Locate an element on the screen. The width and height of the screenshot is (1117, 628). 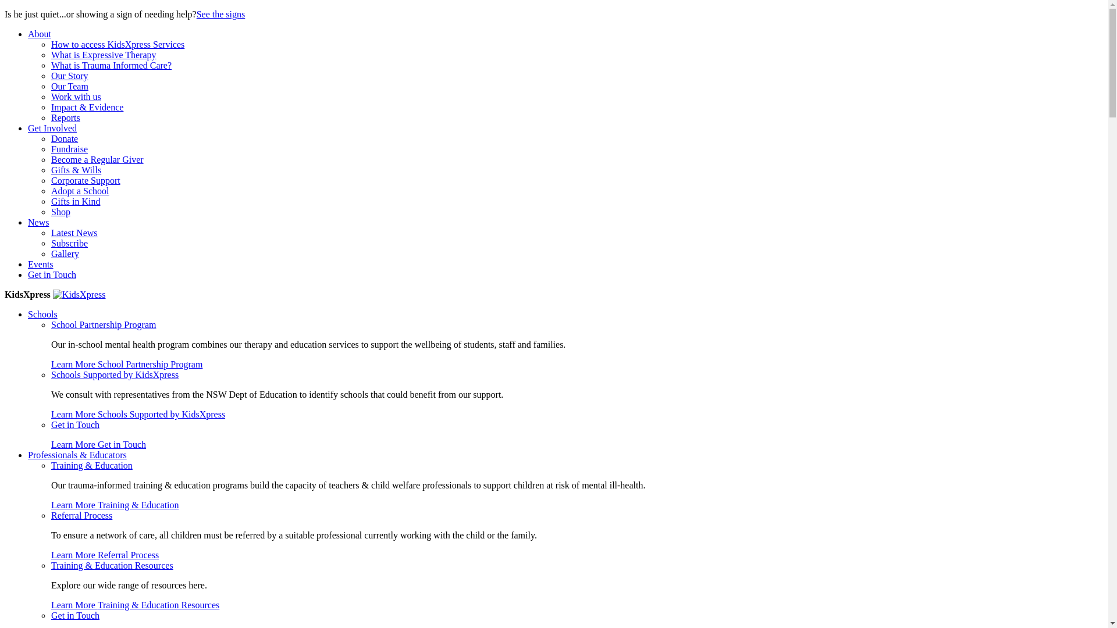
Get in Touch is located at coordinates (76, 615).